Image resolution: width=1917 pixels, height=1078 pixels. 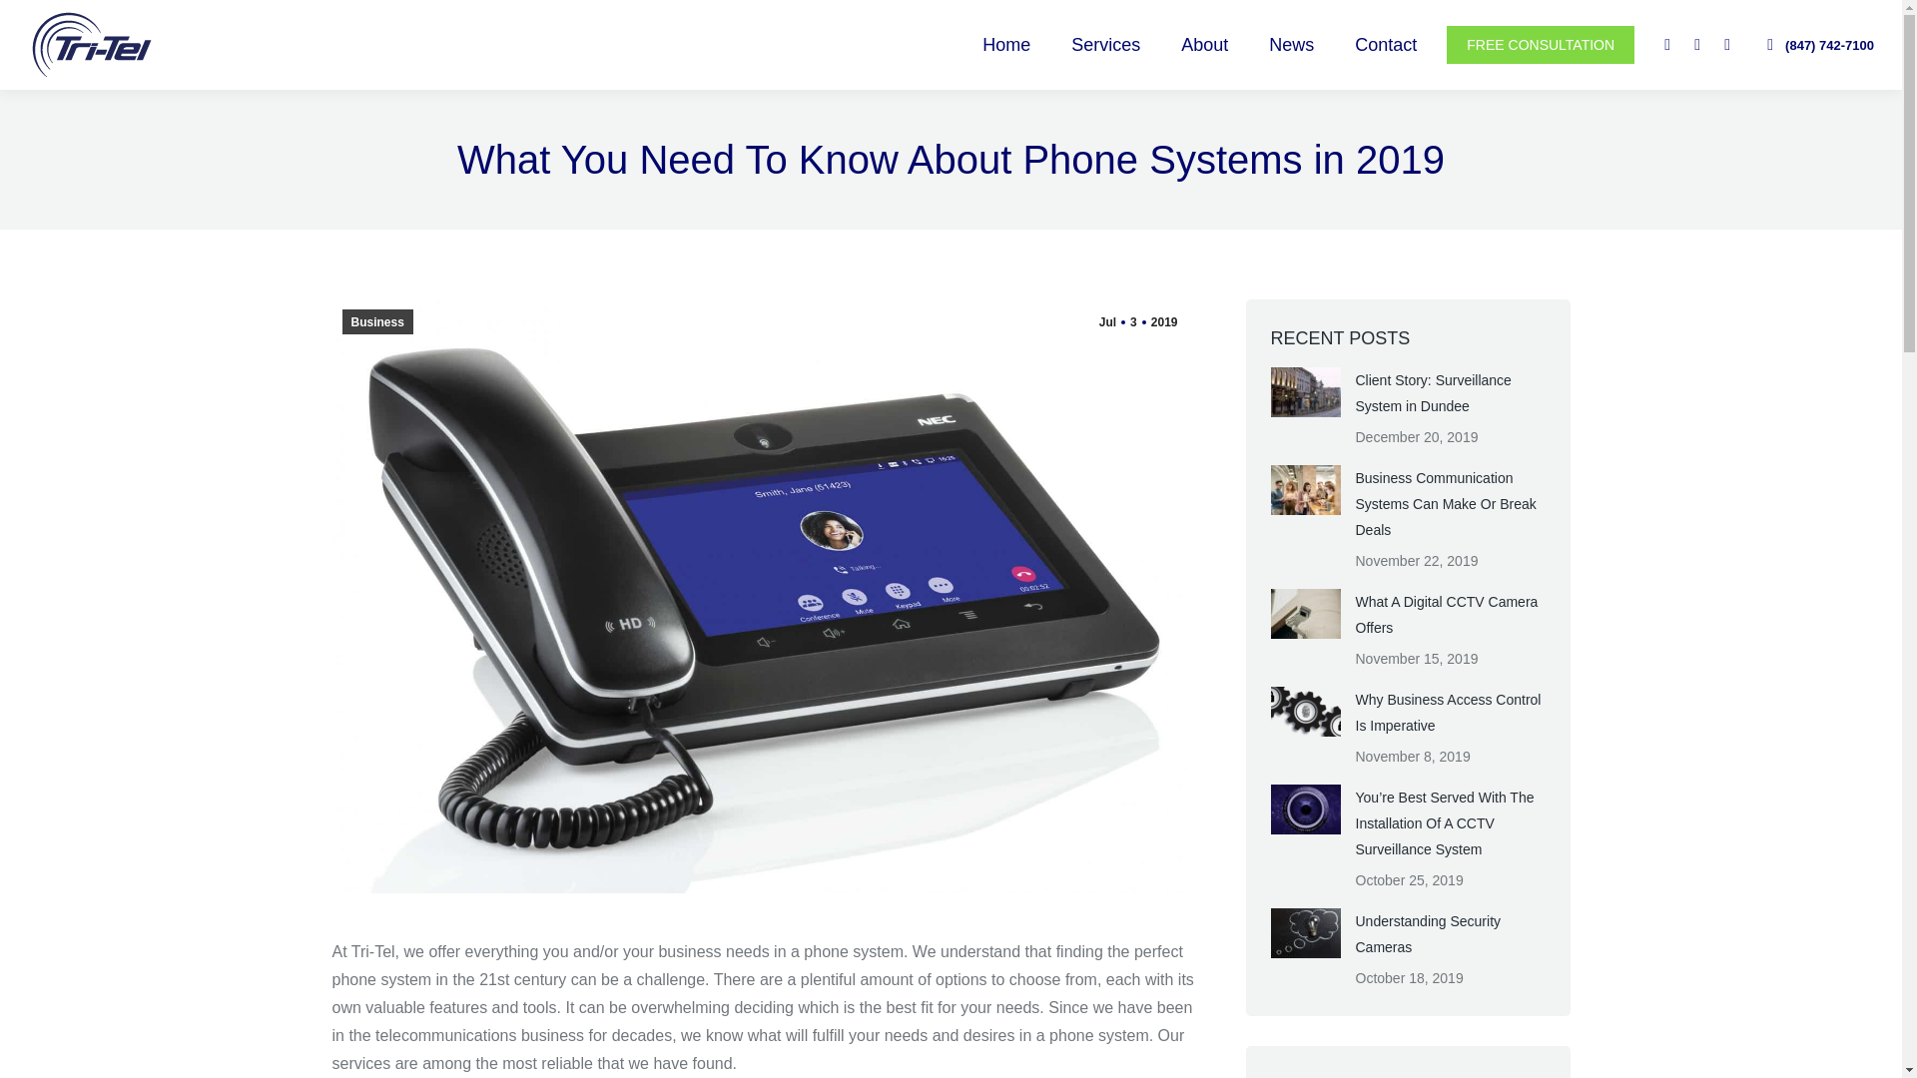 I want to click on Facebook page opens in new window, so click(x=1667, y=45).